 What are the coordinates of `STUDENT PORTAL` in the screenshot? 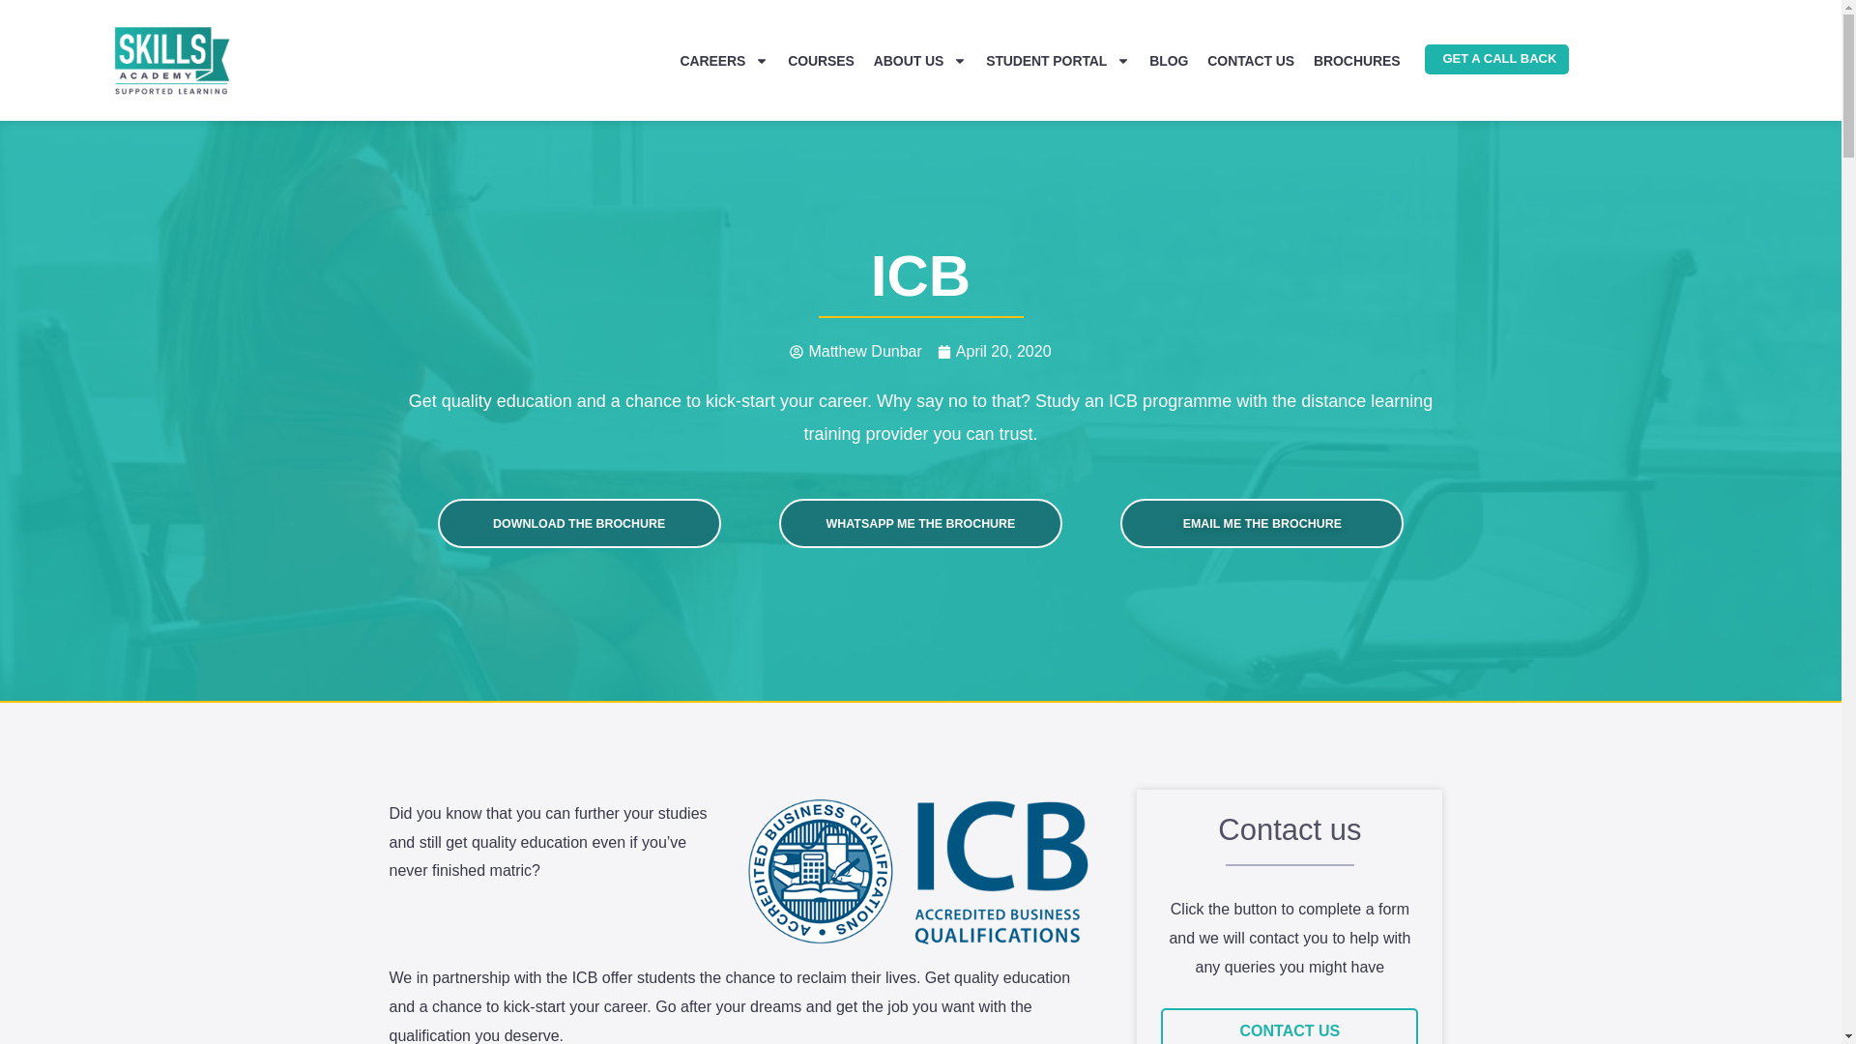 It's located at (1058, 50).